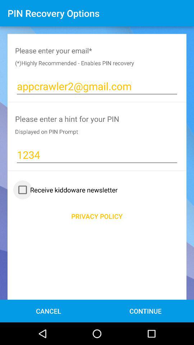 This screenshot has width=194, height=345. I want to click on open the cancel, so click(48, 310).